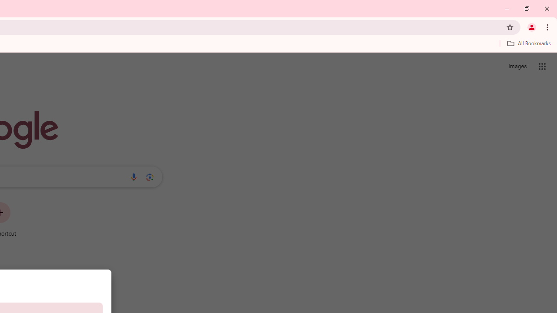 This screenshot has height=313, width=557. Describe the element at coordinates (532, 27) in the screenshot. I see `You` at that location.